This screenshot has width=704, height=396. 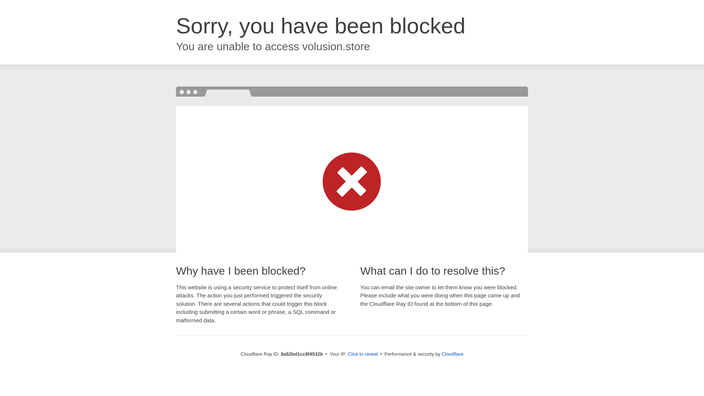 What do you see at coordinates (363, 354) in the screenshot?
I see `Click to reveal` at bounding box center [363, 354].